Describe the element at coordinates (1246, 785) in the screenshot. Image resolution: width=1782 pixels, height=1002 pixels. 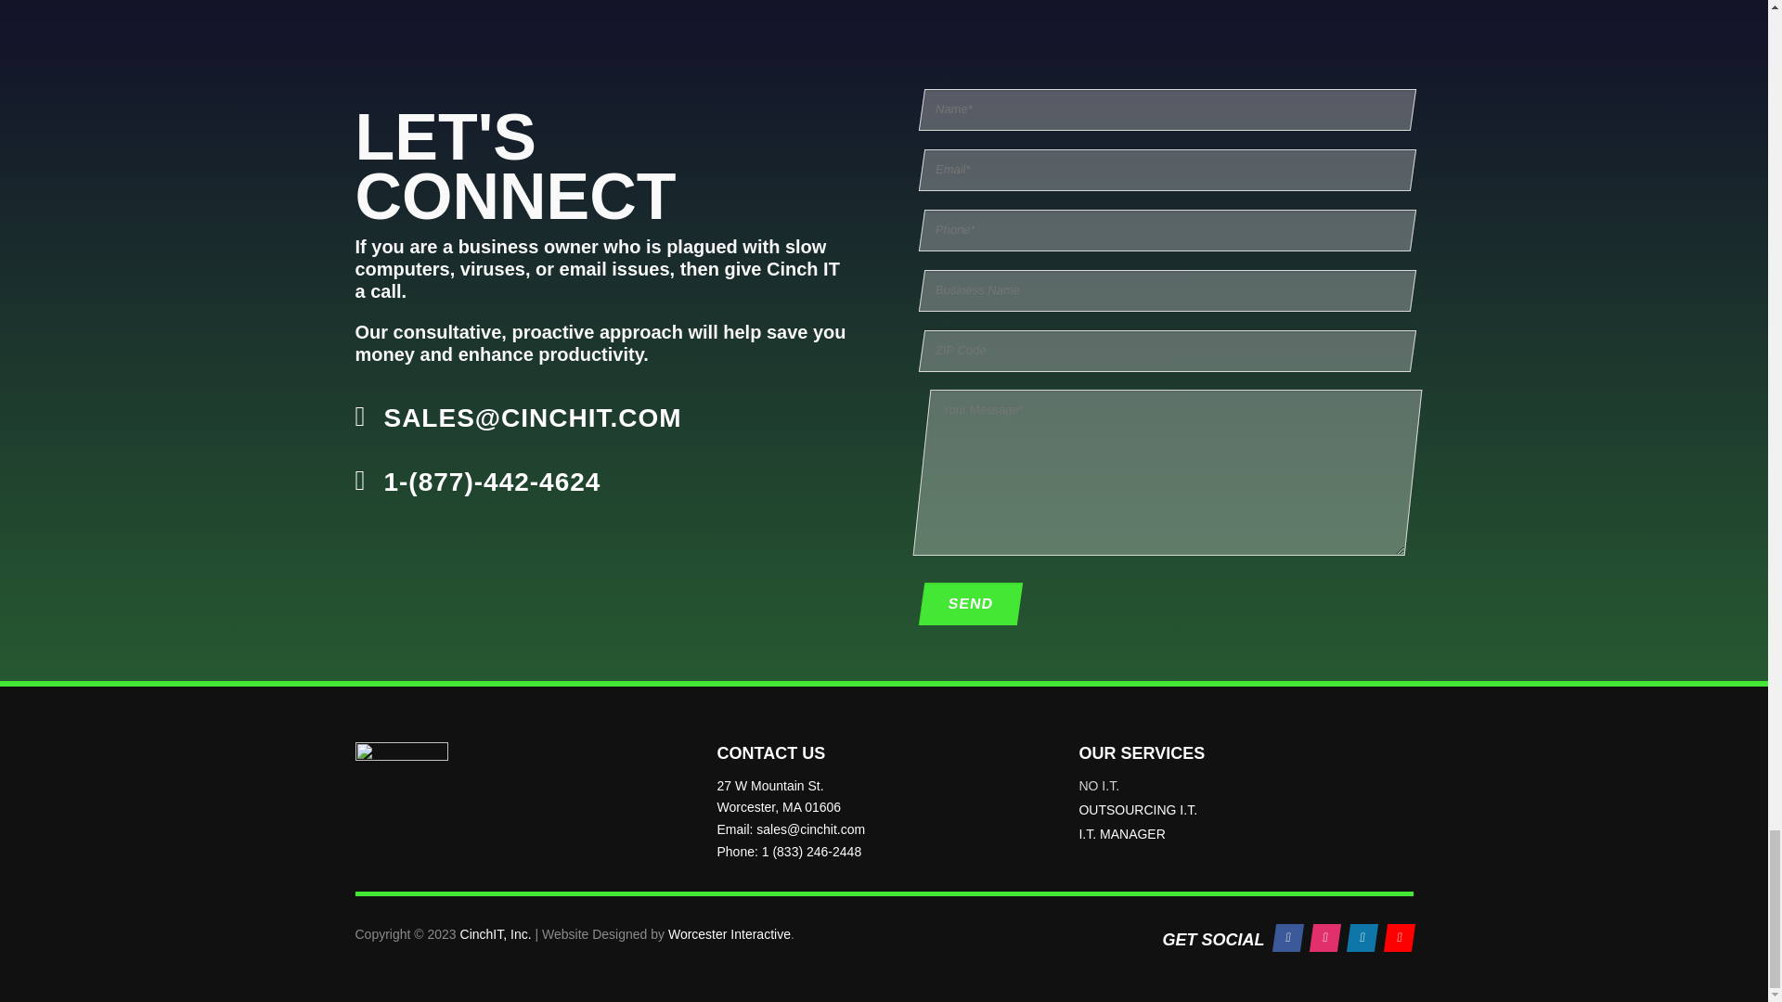
I see `NO I.T.` at that location.